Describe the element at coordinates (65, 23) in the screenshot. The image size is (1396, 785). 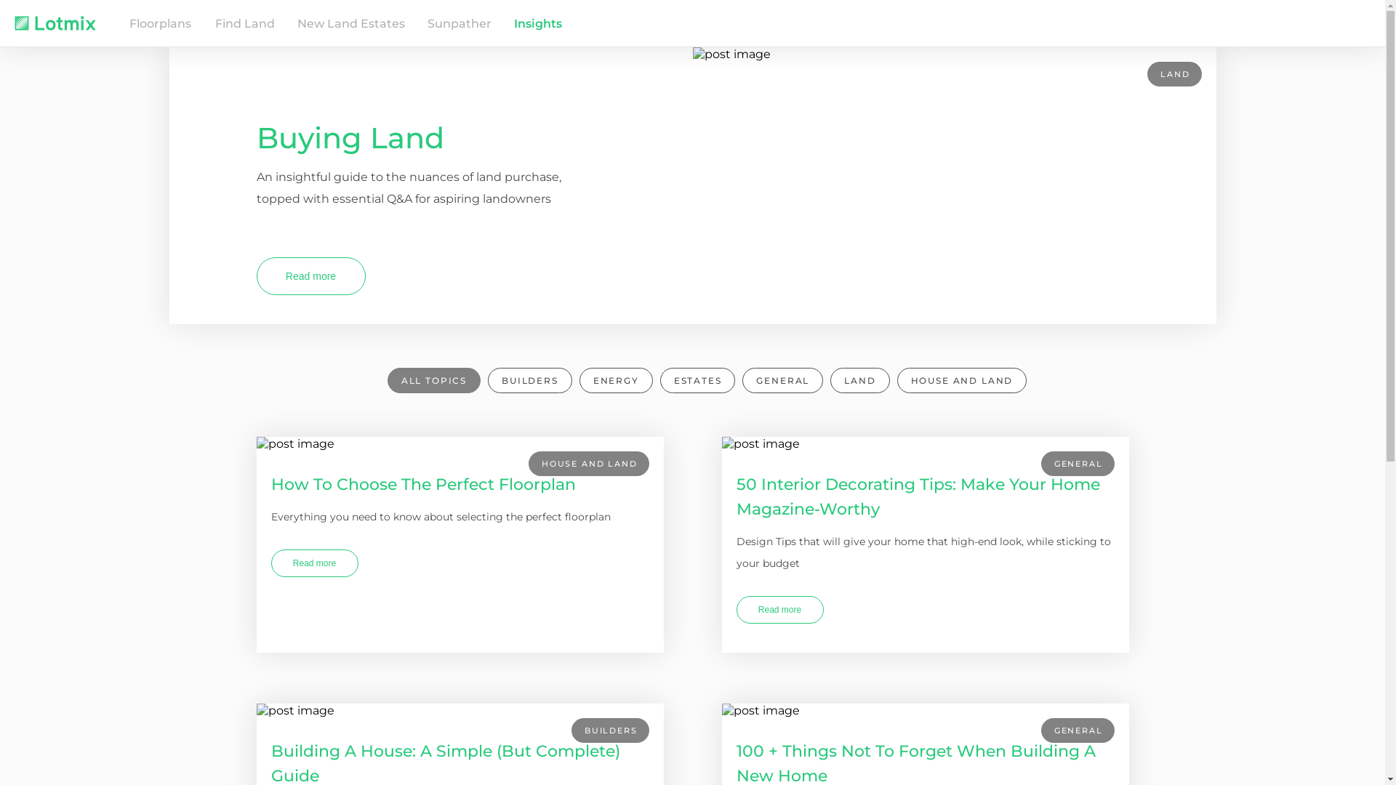
I see `Lotmix` at that location.